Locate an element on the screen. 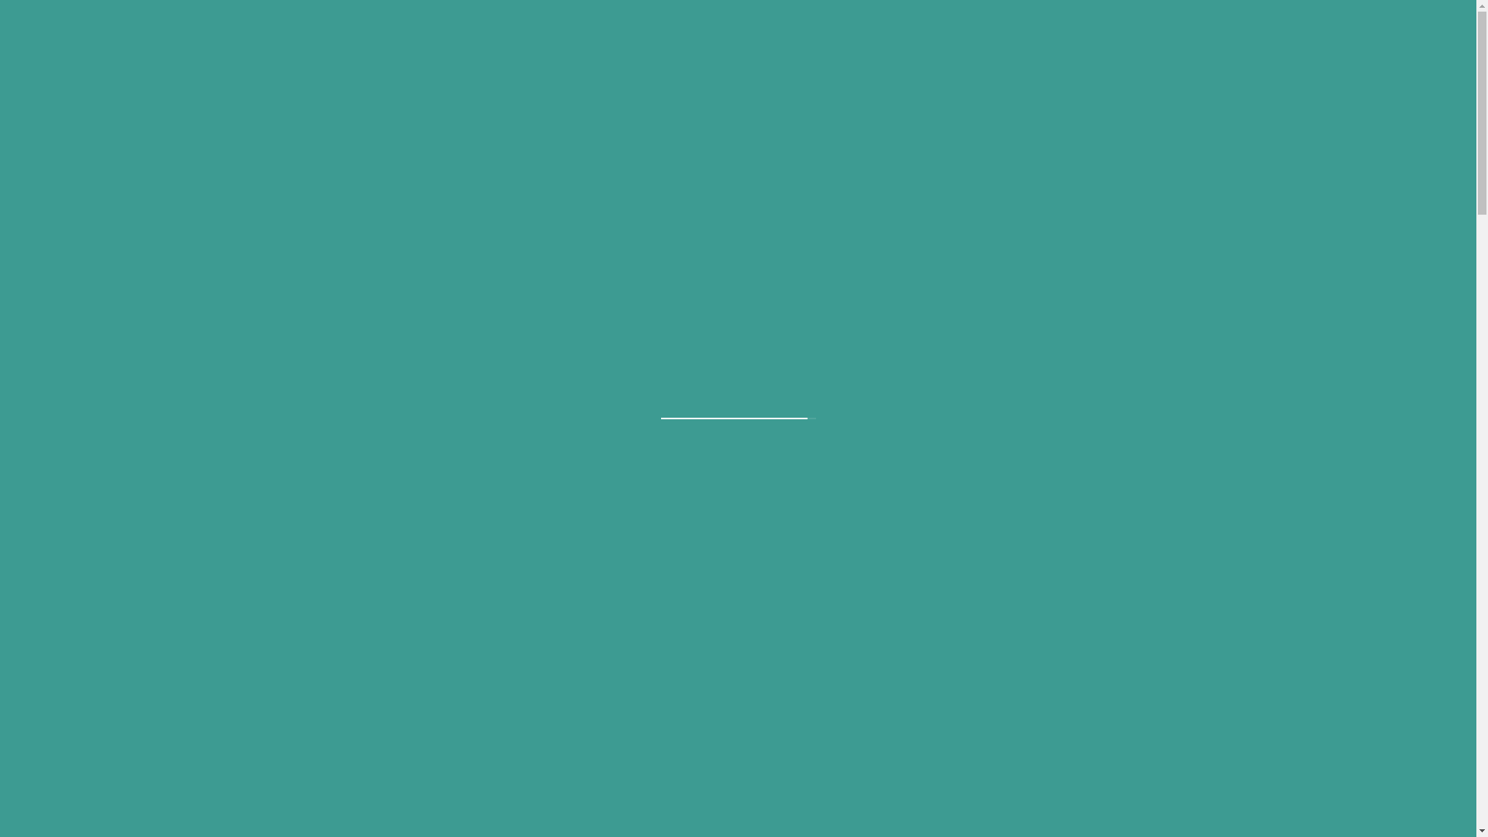 The height and width of the screenshot is (837, 1488). 080-4760-5587 is located at coordinates (1241, 29).